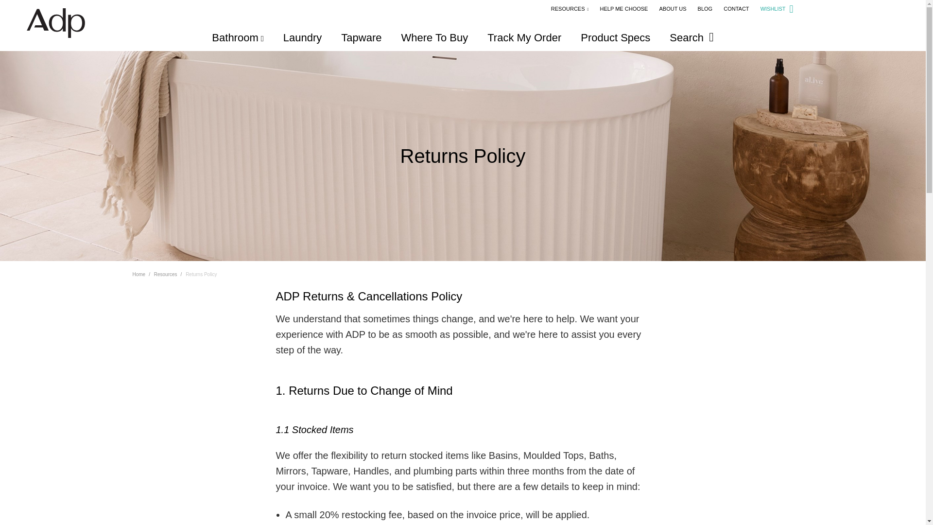 The width and height of the screenshot is (933, 525). I want to click on WISHLIST, so click(777, 8).